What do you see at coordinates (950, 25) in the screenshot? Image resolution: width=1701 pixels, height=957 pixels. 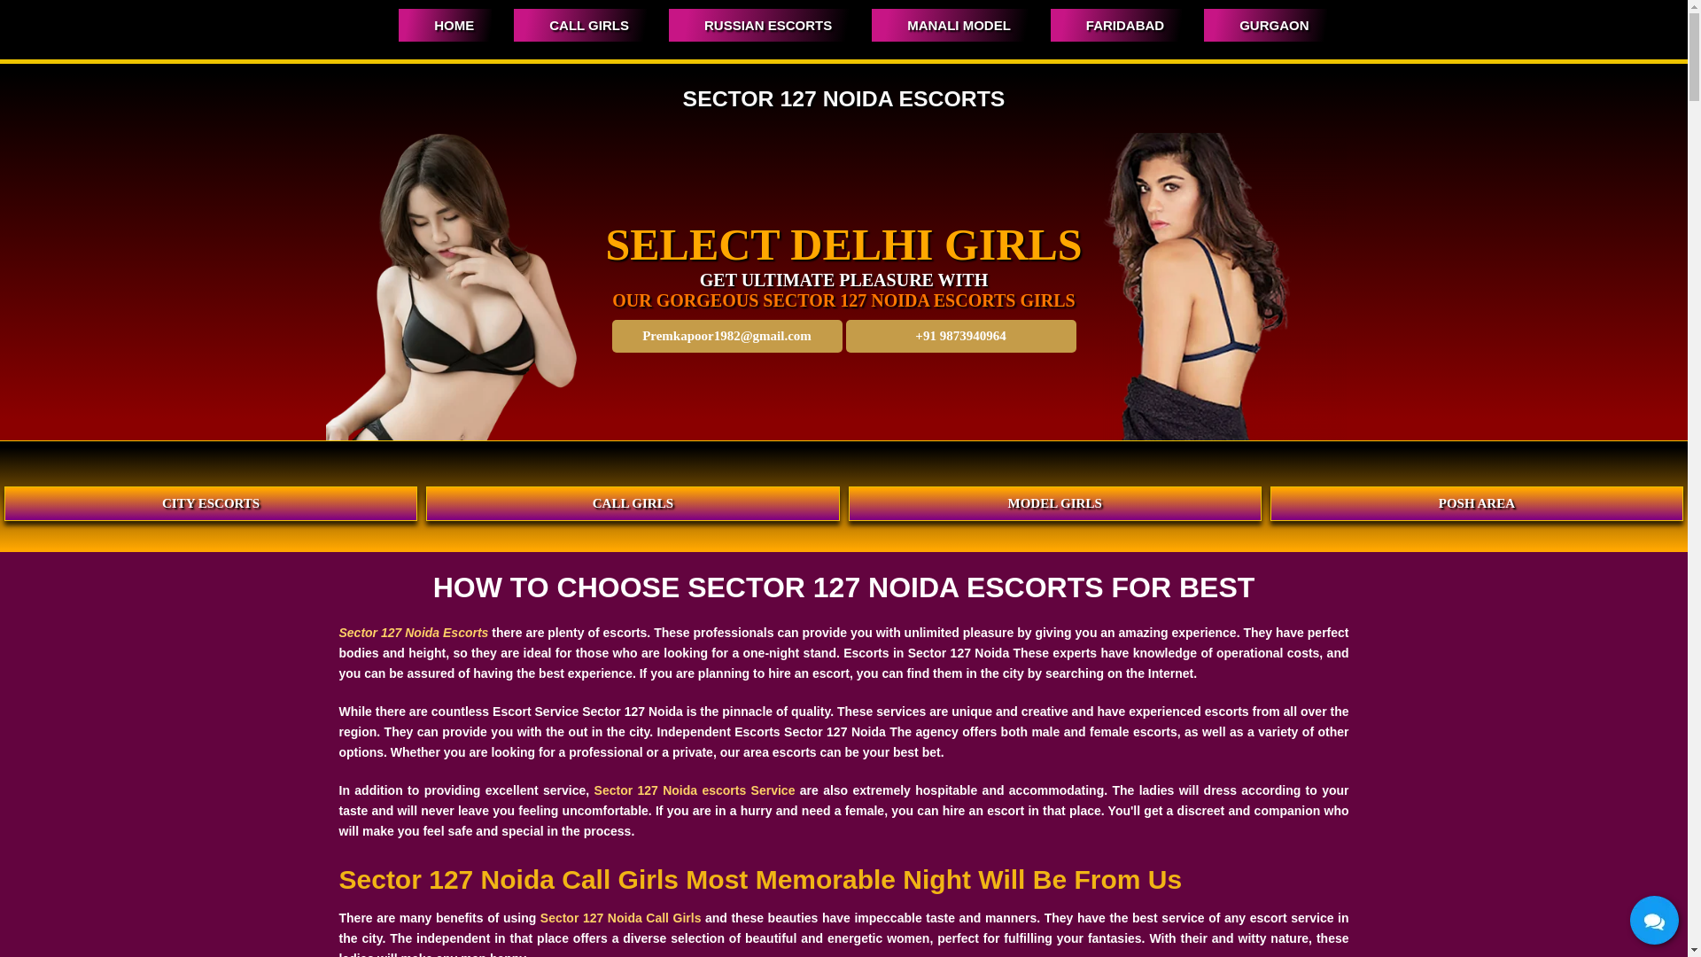 I see `MANALI MODEL` at bounding box center [950, 25].